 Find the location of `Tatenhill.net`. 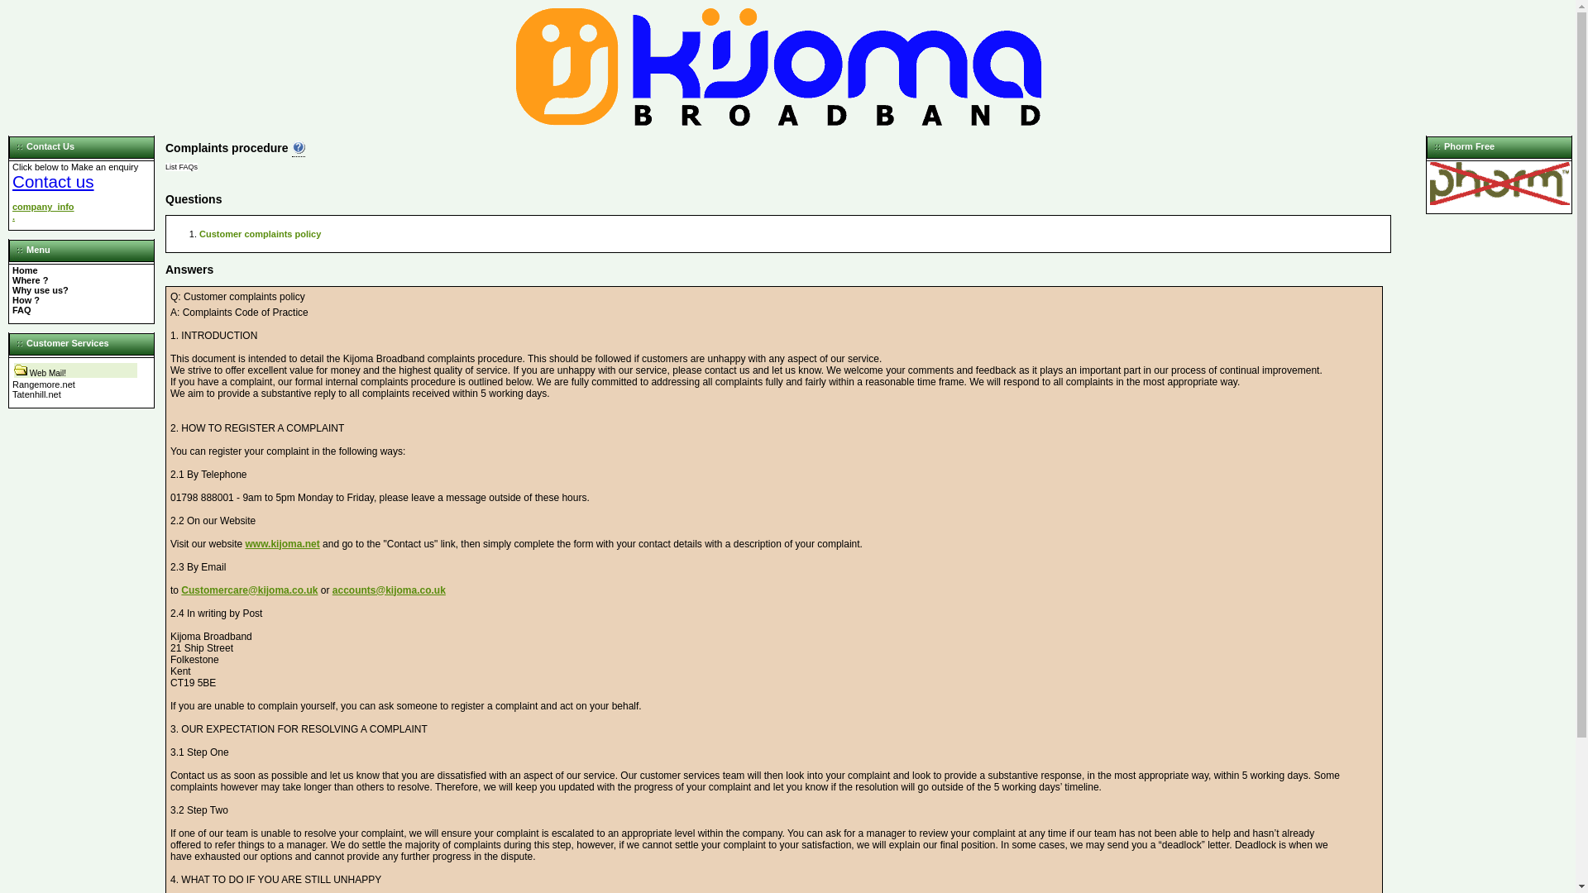

Tatenhill.net is located at coordinates (36, 394).